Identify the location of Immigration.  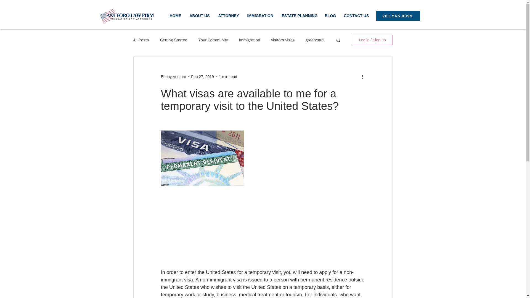
(250, 40).